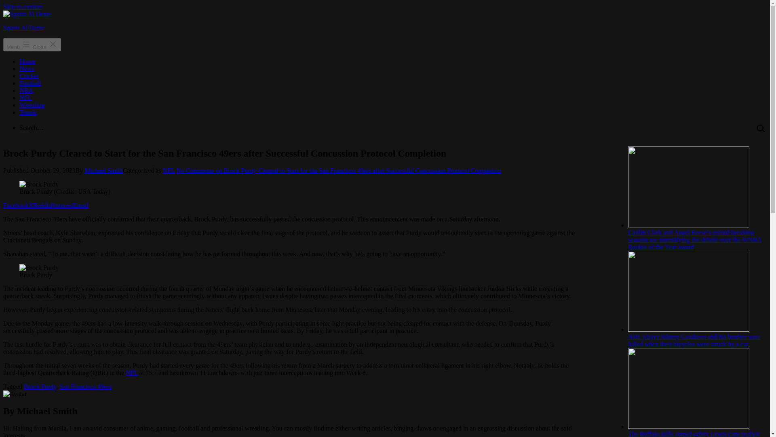 This screenshot has height=437, width=776. Describe the element at coordinates (86, 387) in the screenshot. I see `San Francisco 49ers` at that location.